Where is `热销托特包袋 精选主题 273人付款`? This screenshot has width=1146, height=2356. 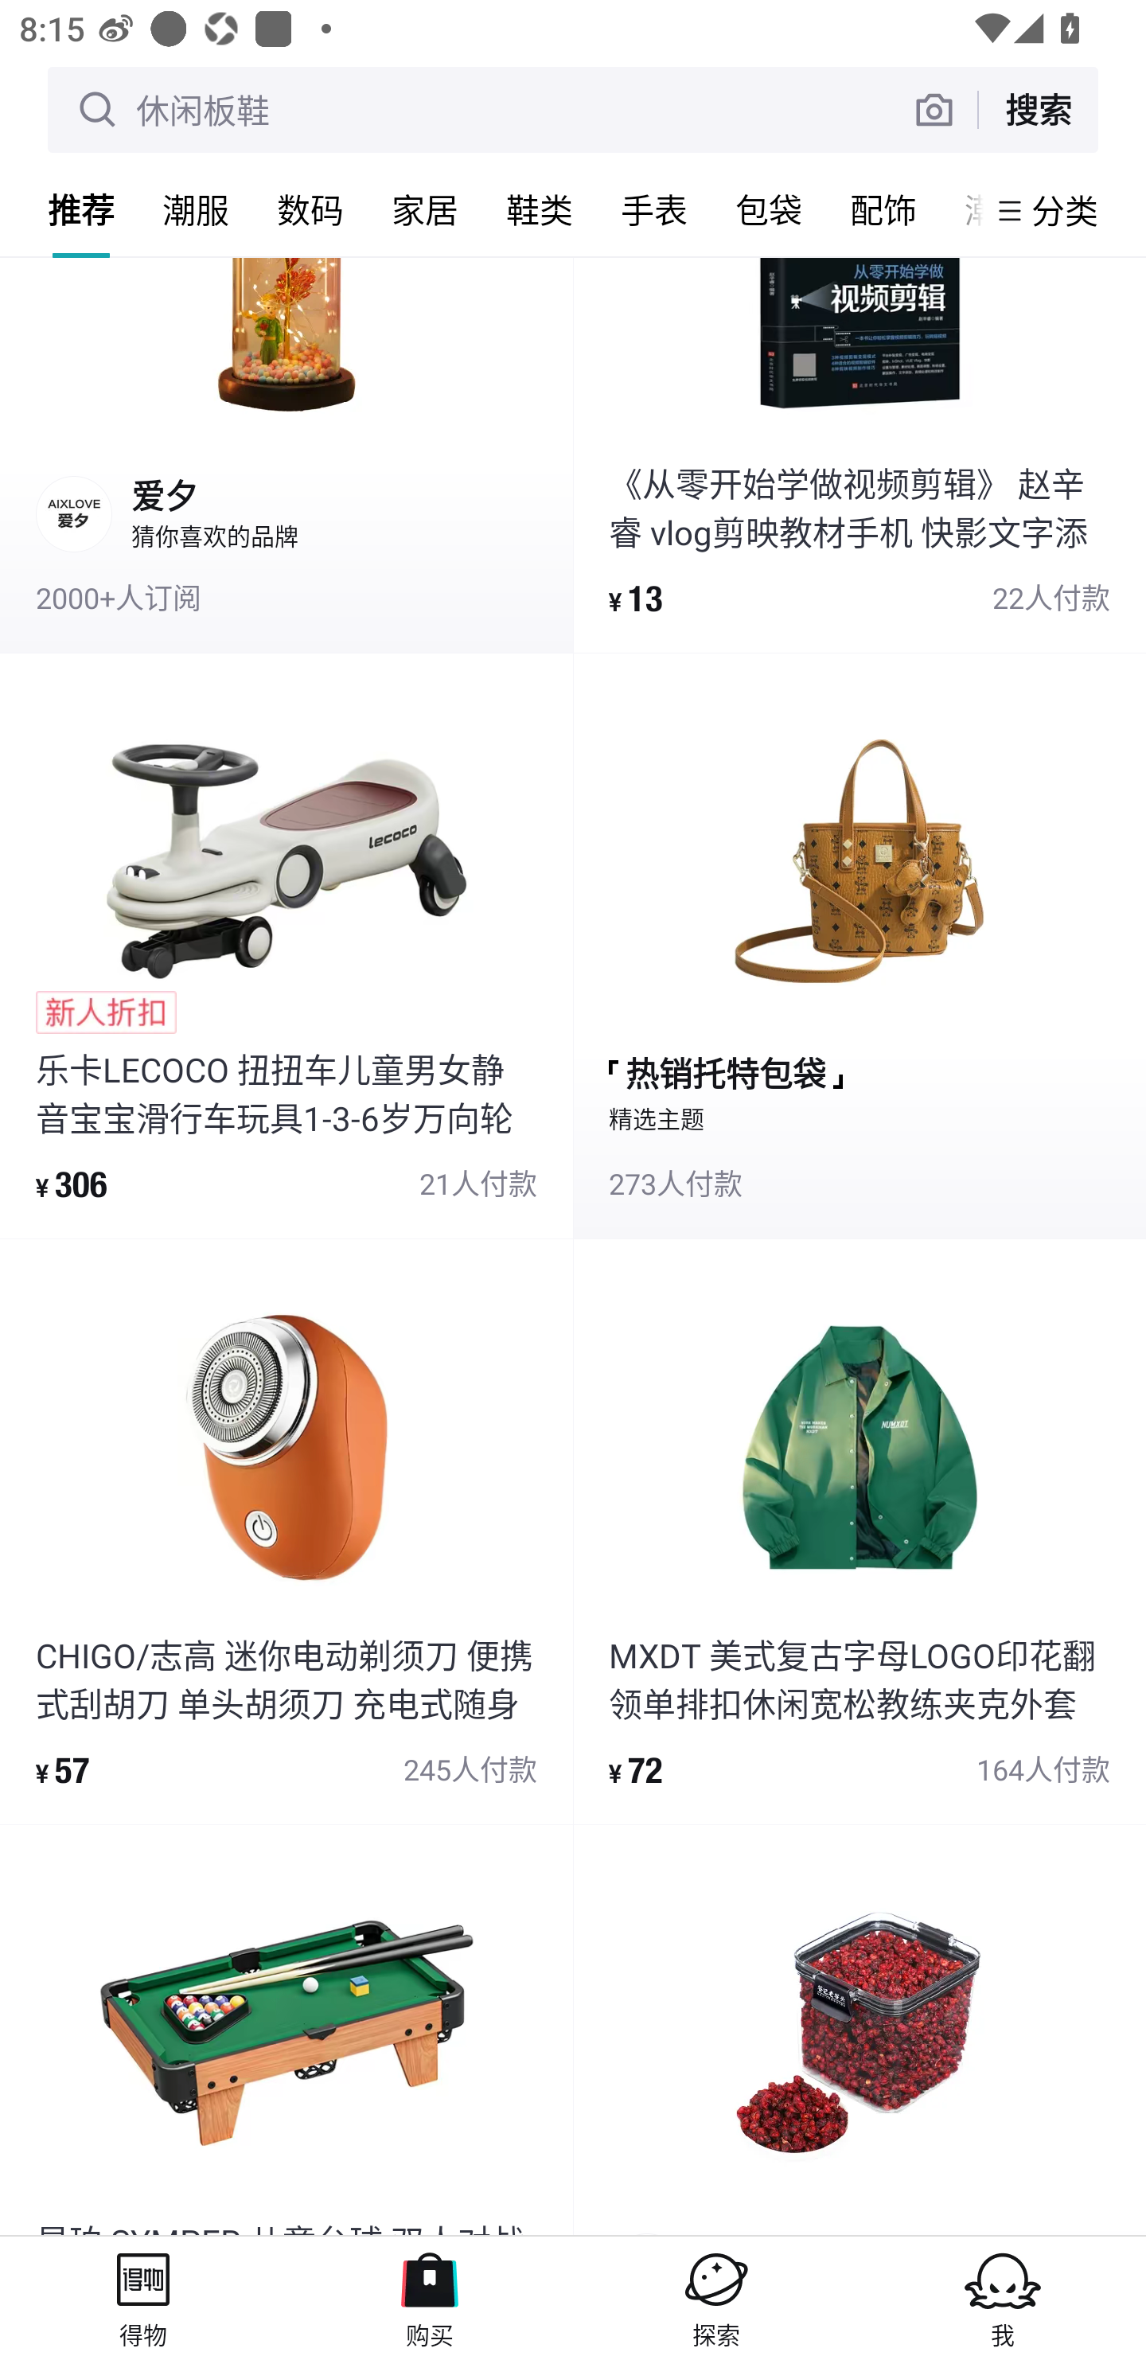 热销托特包袋 精选主题 273人付款 is located at coordinates (859, 946).